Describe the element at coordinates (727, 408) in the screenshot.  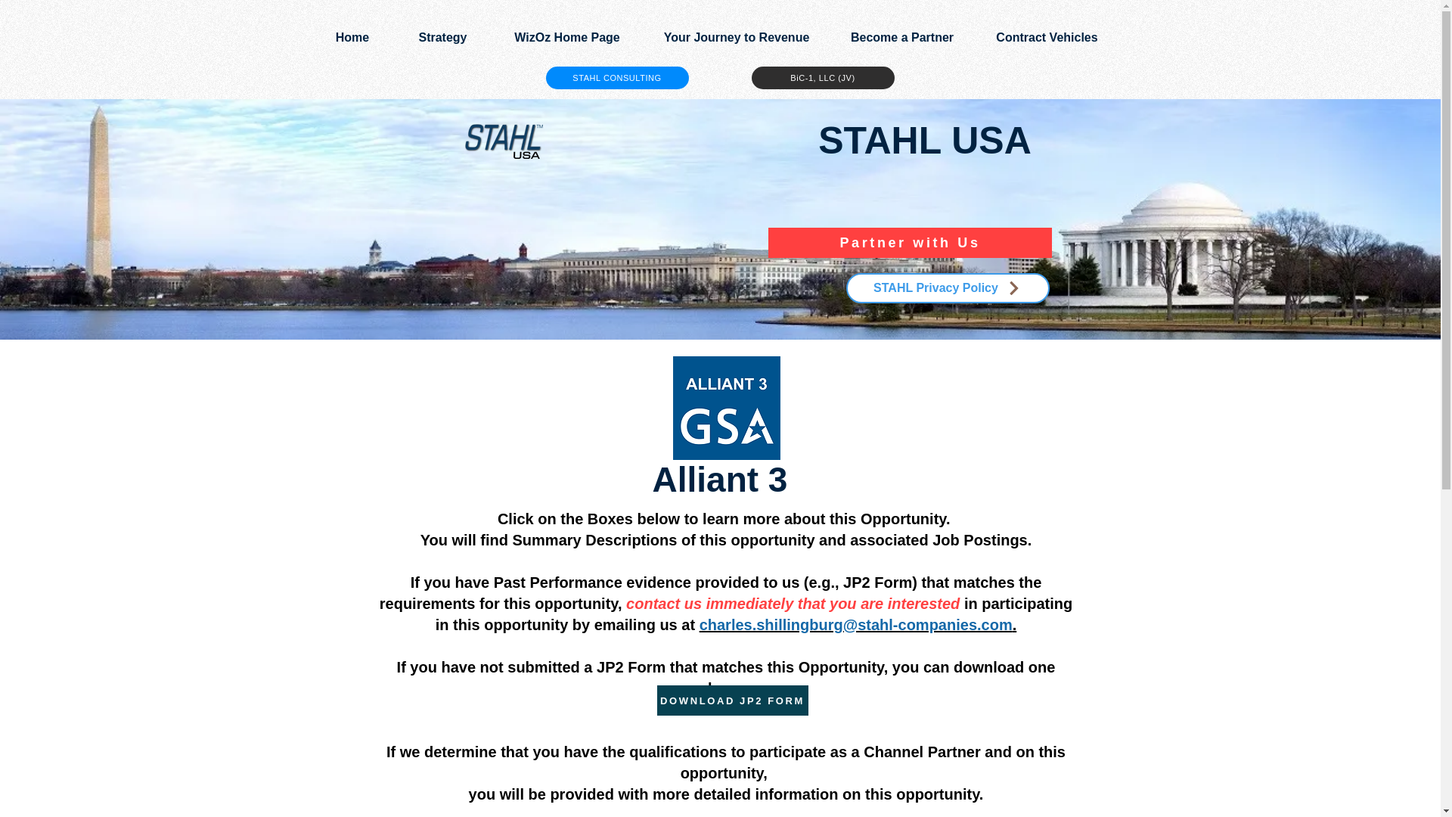
I see `Alliant 3.png` at that location.